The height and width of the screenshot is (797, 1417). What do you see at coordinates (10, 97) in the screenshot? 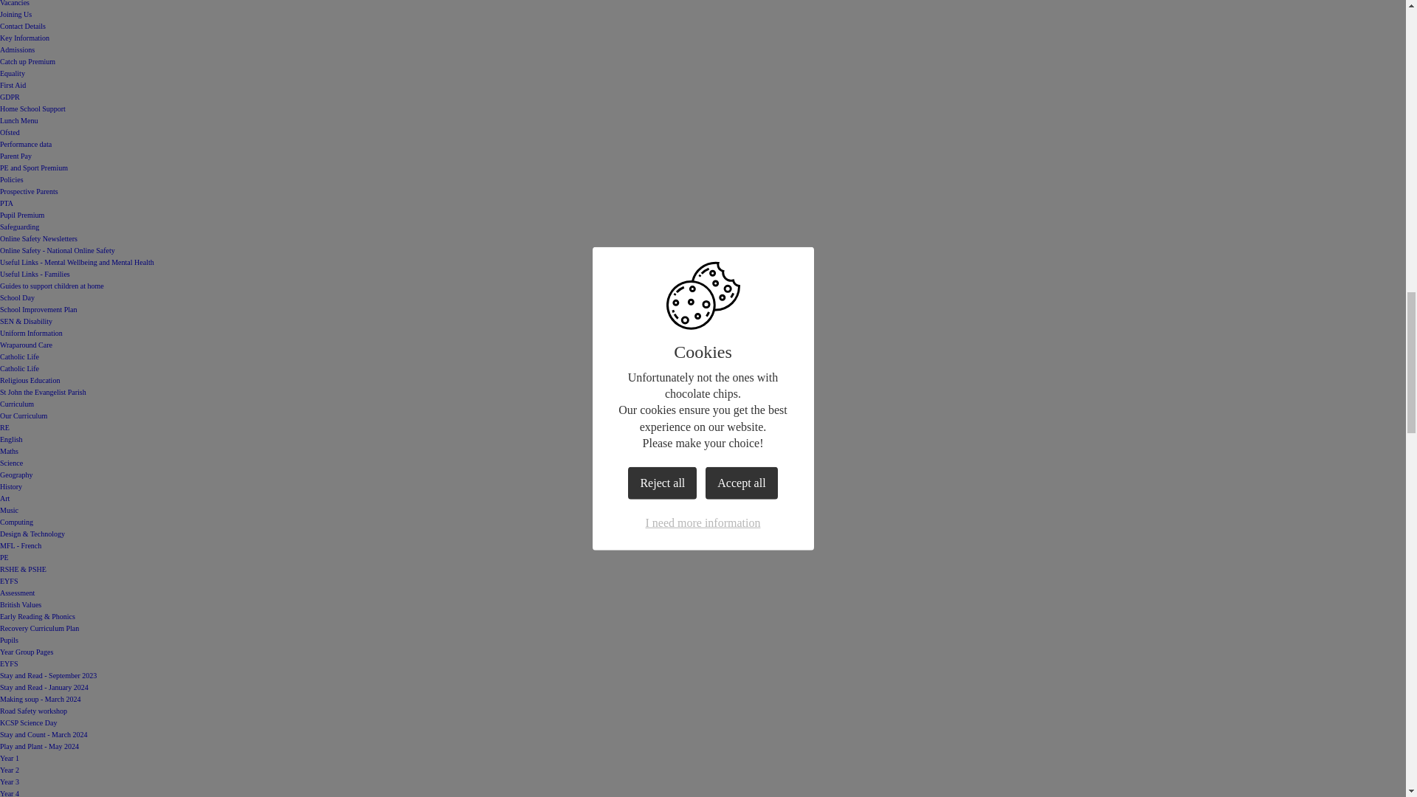
I see `GDPR` at bounding box center [10, 97].